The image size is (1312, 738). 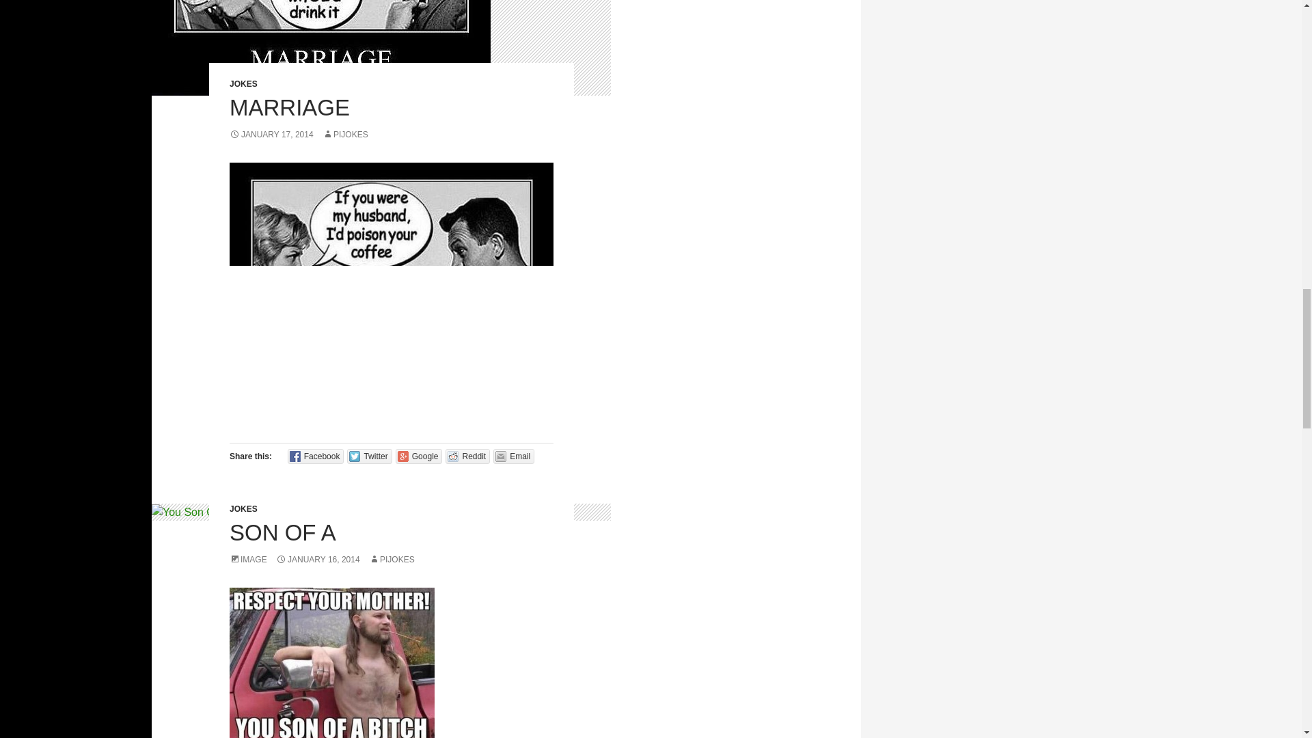 What do you see at coordinates (271, 135) in the screenshot?
I see `JANUARY 17, 2014` at bounding box center [271, 135].